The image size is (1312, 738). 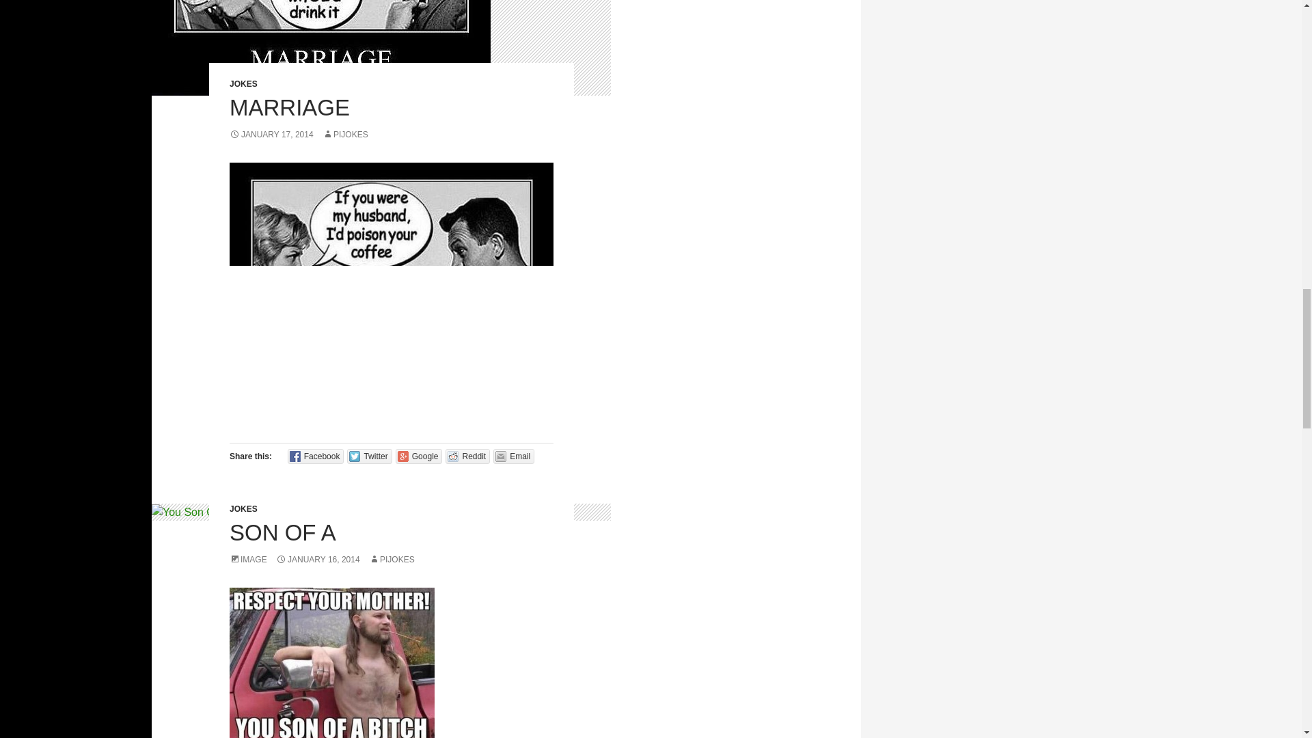 What do you see at coordinates (271, 135) in the screenshot?
I see `JANUARY 17, 2014` at bounding box center [271, 135].